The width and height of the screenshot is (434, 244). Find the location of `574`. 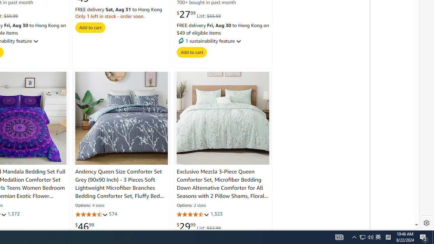

574 is located at coordinates (113, 214).